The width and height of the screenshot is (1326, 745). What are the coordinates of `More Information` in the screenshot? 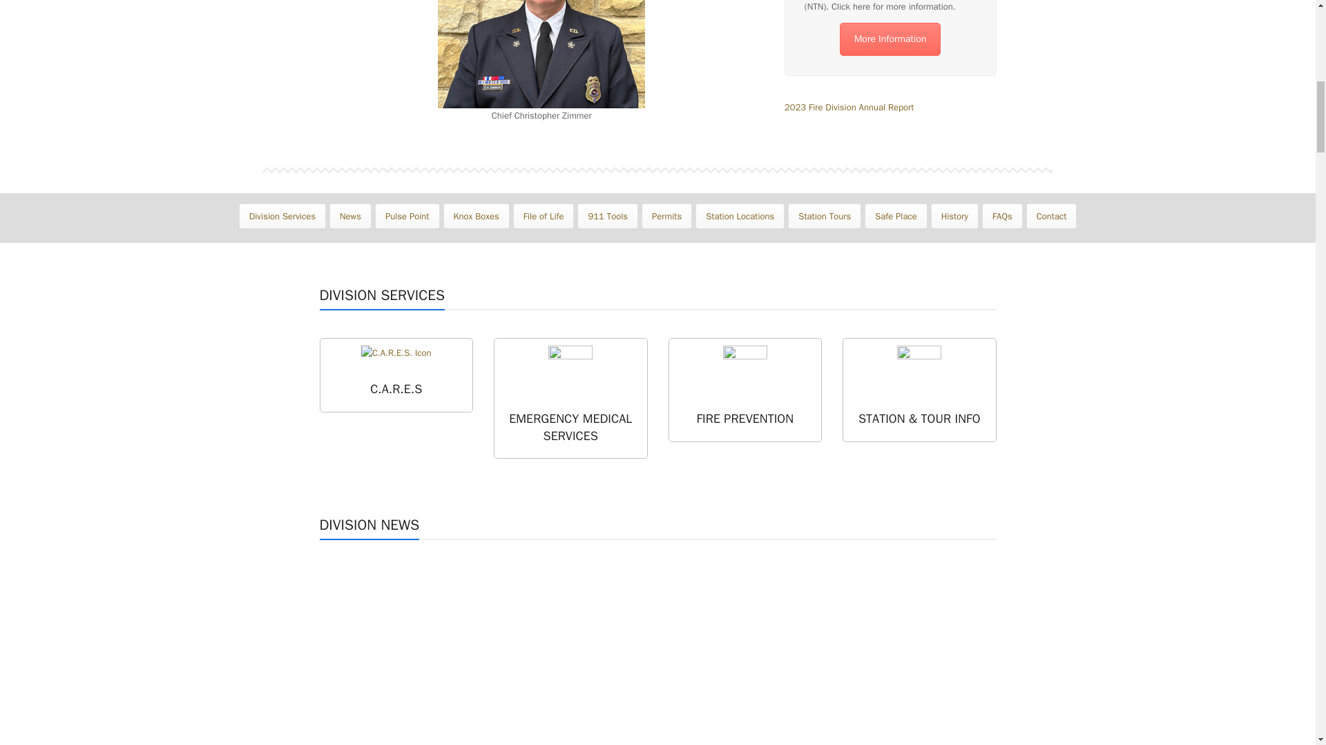 It's located at (890, 39).